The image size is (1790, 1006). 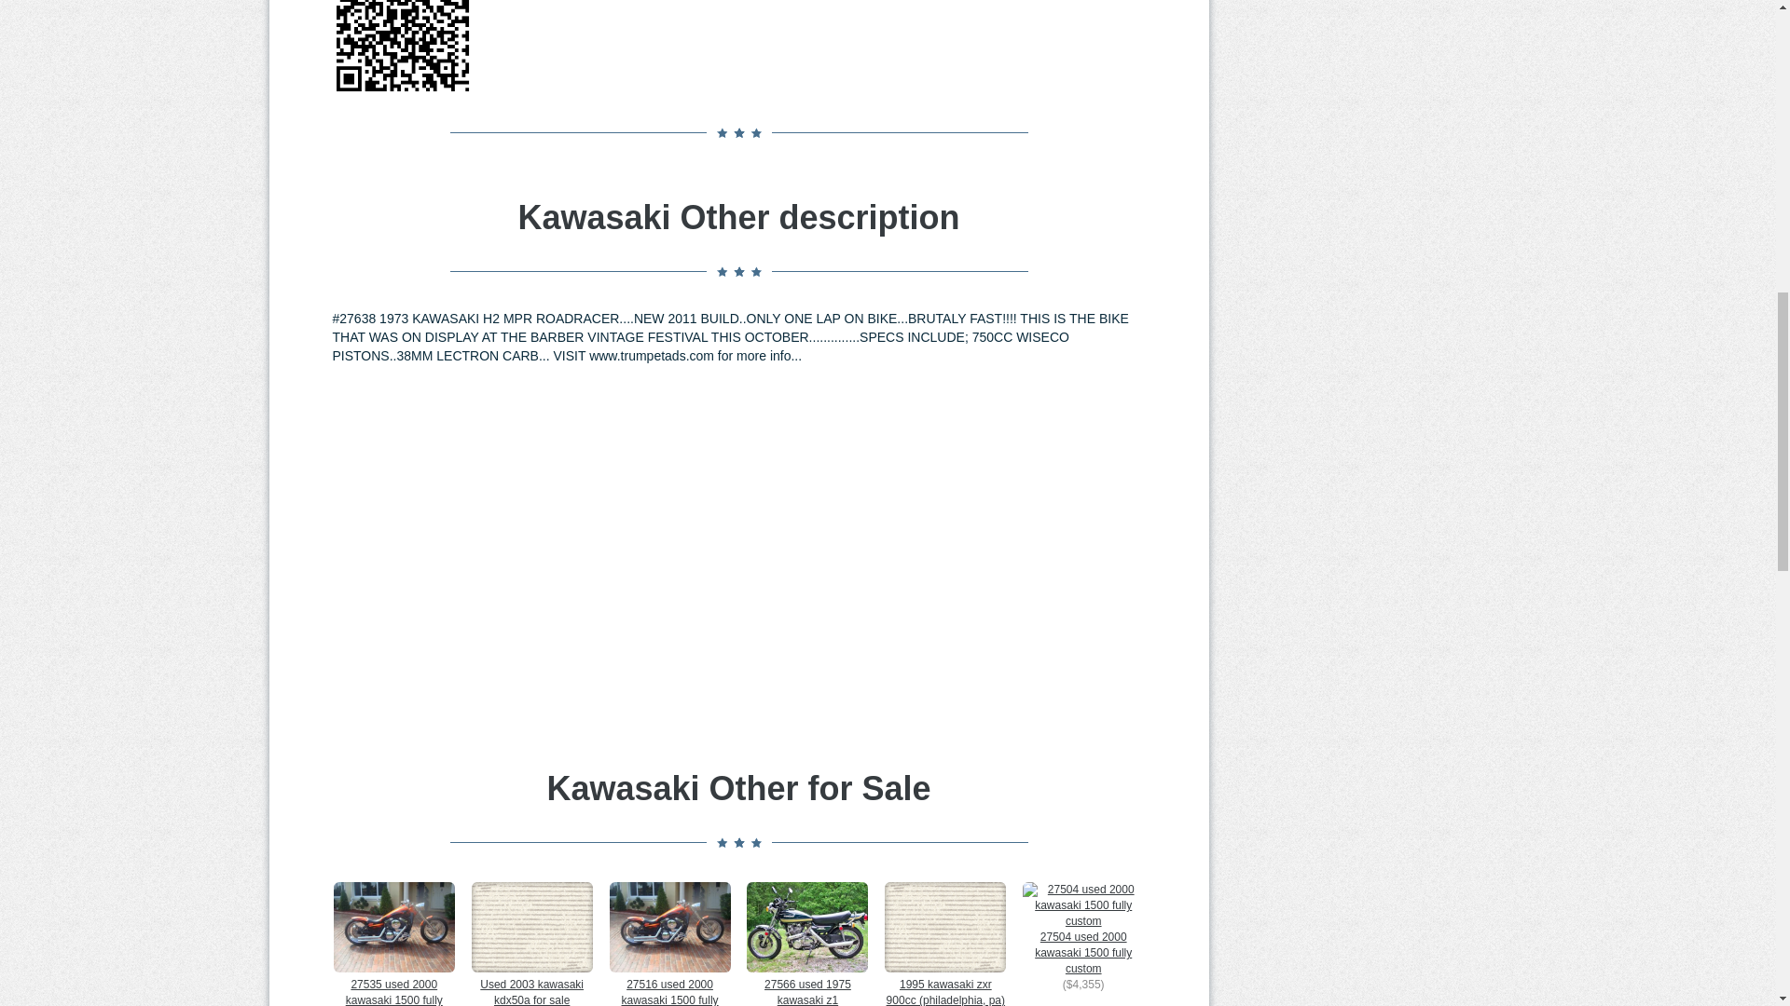 I want to click on 27504 used 2000 kawasaki 1500 fully custom, so click(x=1082, y=930).